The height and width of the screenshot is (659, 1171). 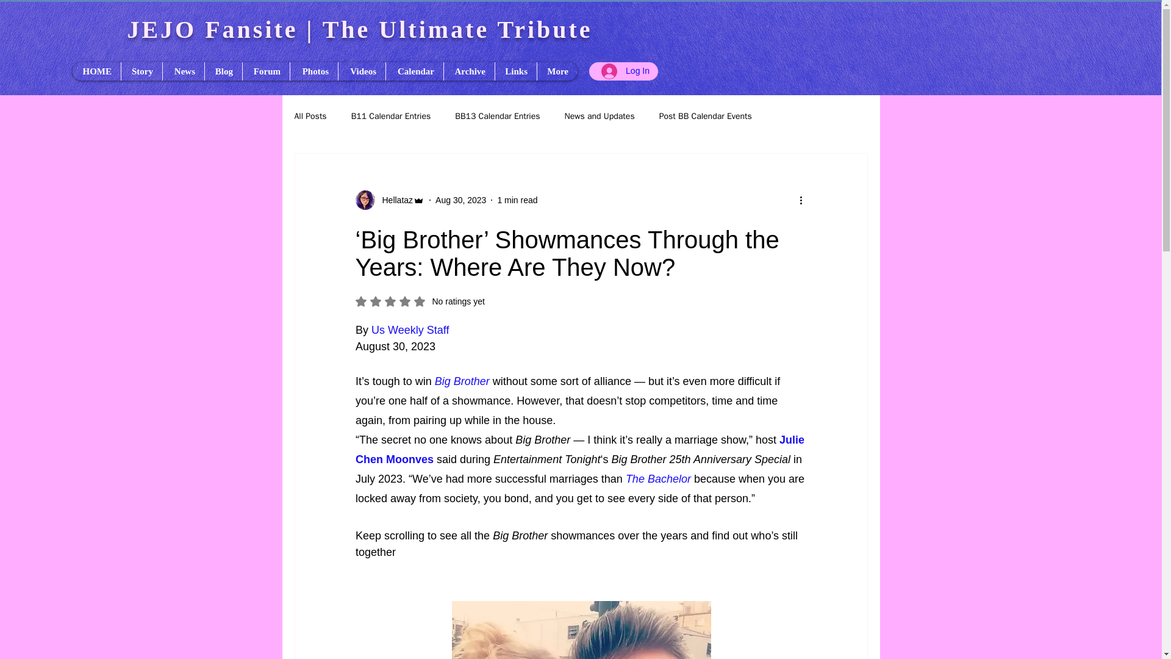 What do you see at coordinates (389, 200) in the screenshot?
I see `Videos` at bounding box center [389, 200].